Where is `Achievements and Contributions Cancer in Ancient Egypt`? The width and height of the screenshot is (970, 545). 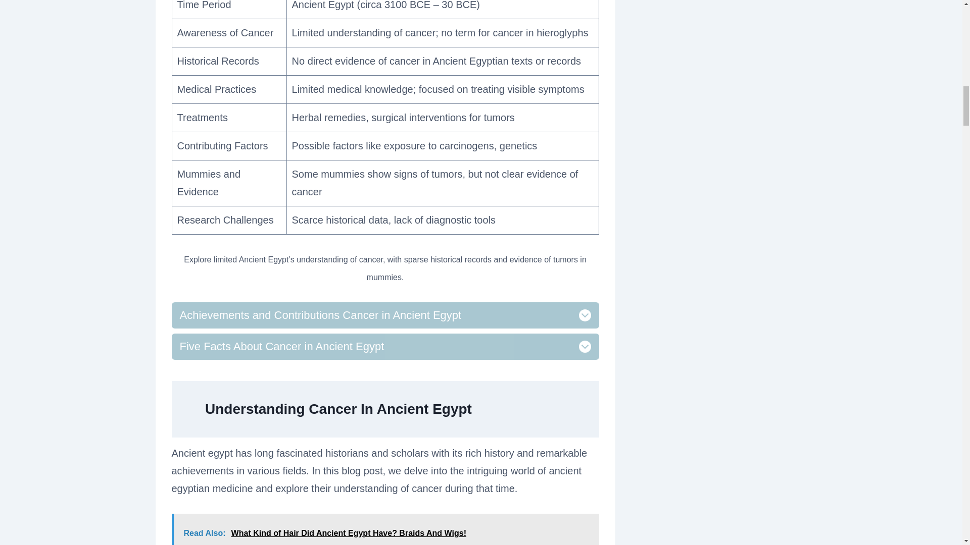 Achievements and Contributions Cancer in Ancient Egypt is located at coordinates (385, 315).